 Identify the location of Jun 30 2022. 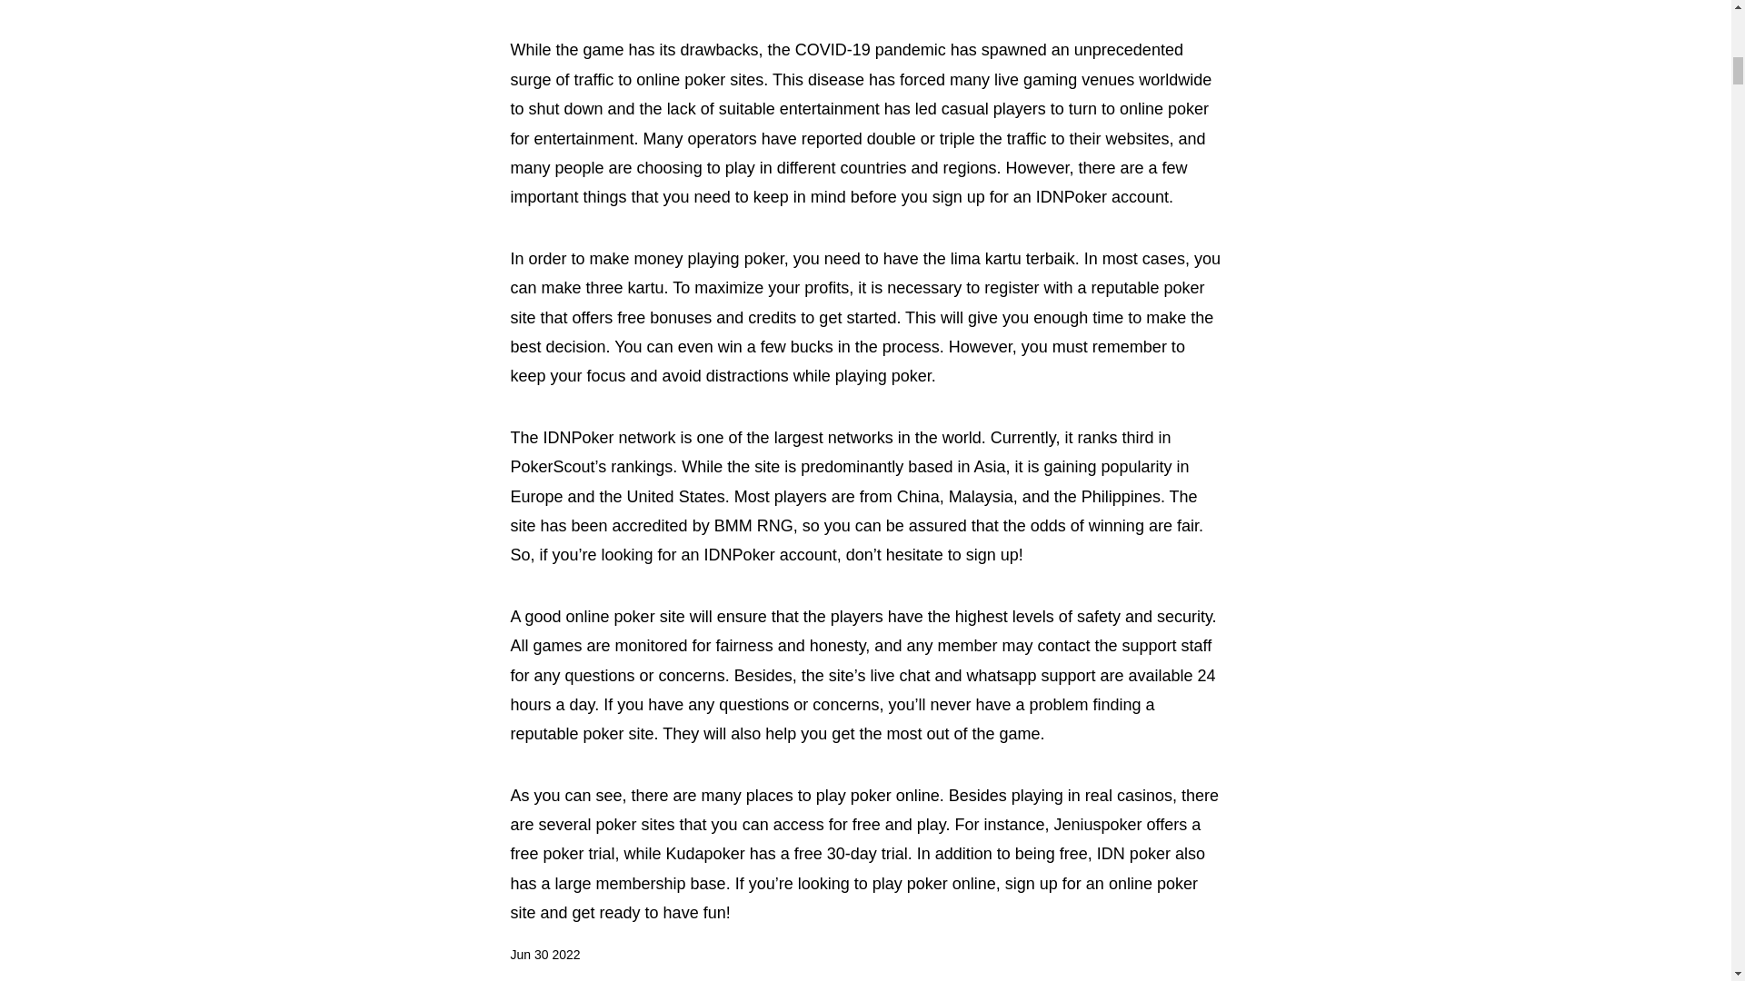
(545, 955).